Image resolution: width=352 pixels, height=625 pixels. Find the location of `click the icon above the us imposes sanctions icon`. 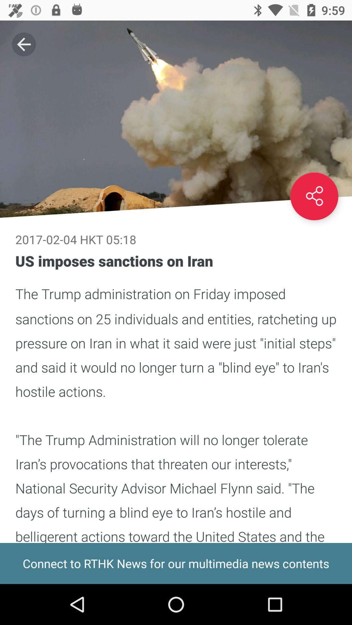

click the icon above the us imposes sanctions icon is located at coordinates (314, 196).